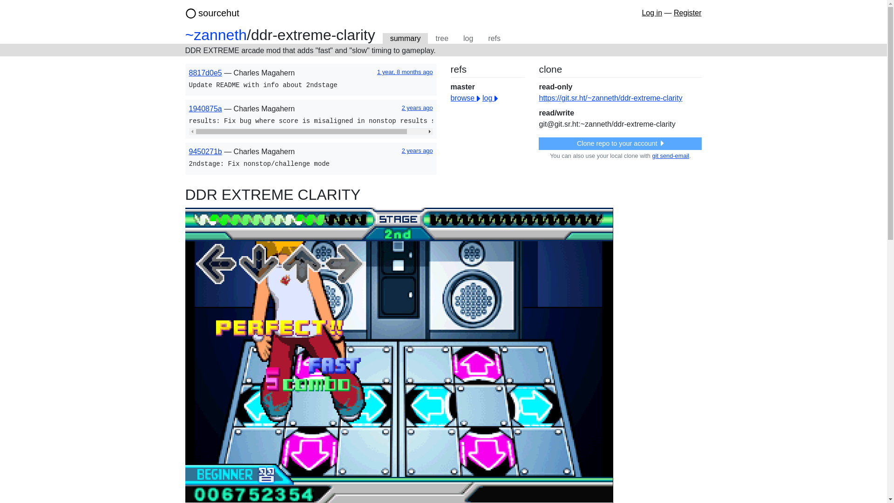  What do you see at coordinates (494, 39) in the screenshot?
I see `refs` at bounding box center [494, 39].